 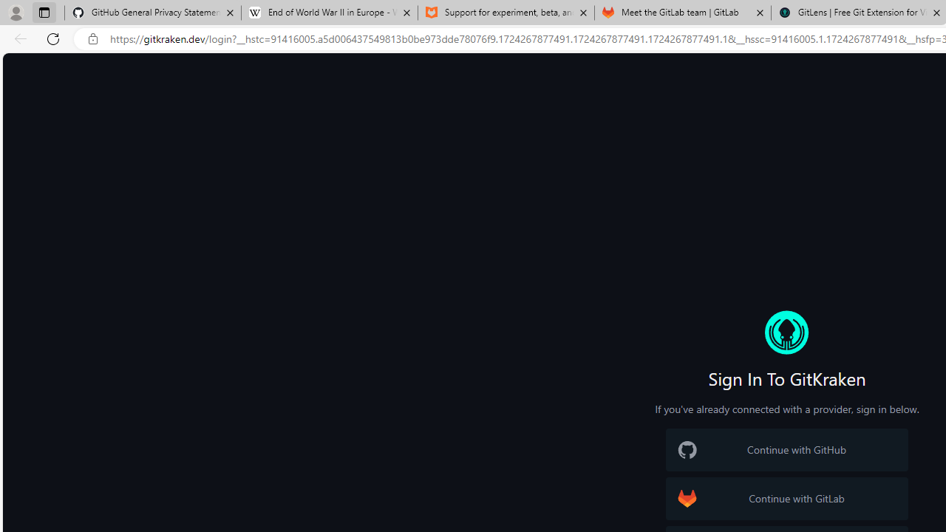 What do you see at coordinates (786, 498) in the screenshot?
I see `GitLab Logo Continue with GitLab` at bounding box center [786, 498].